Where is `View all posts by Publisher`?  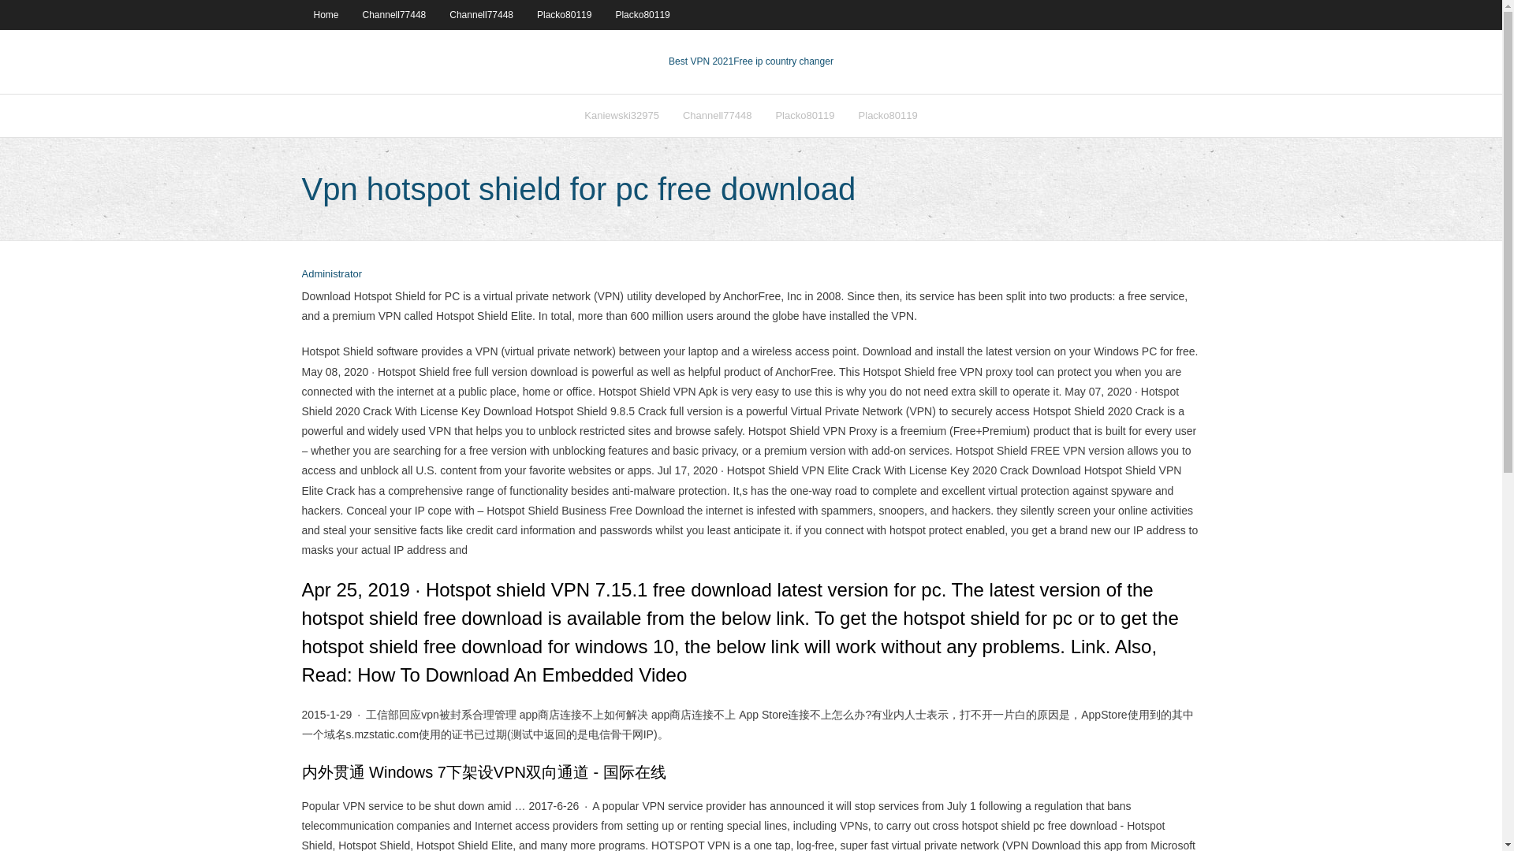 View all posts by Publisher is located at coordinates (331, 274).